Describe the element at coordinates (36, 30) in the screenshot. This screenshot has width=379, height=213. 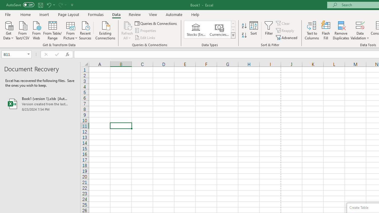
I see `From Web` at that location.